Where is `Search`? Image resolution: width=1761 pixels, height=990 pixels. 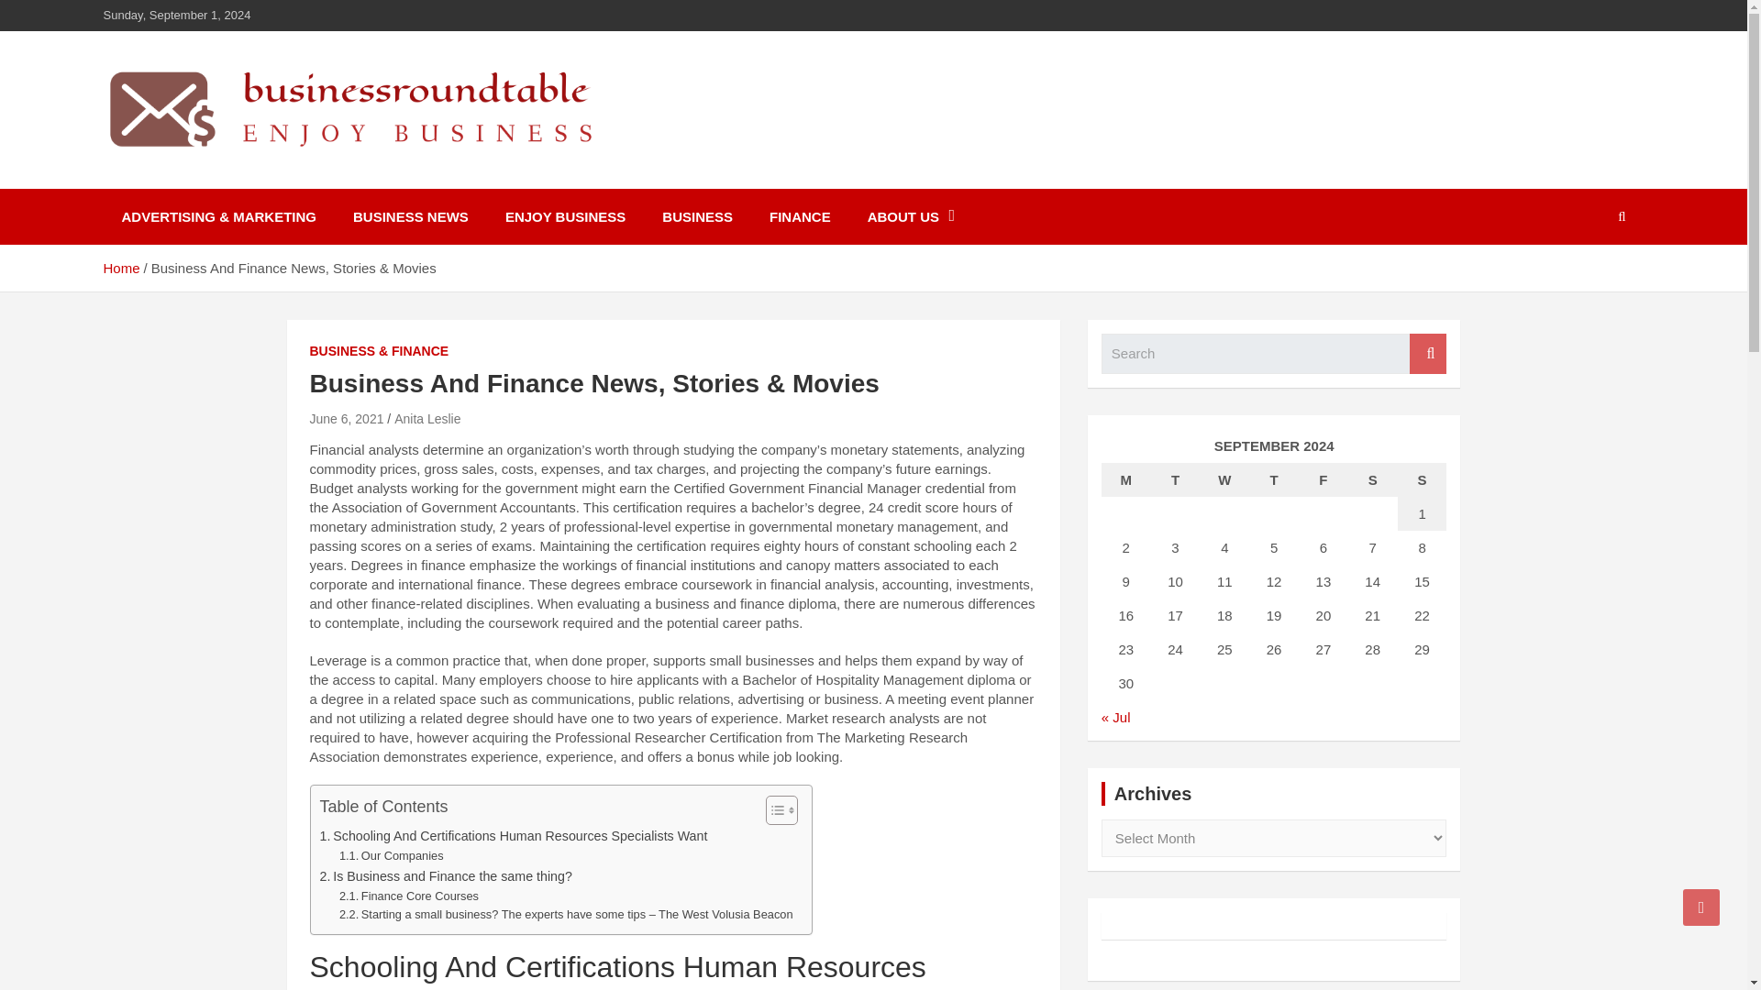
Search is located at coordinates (1427, 354).